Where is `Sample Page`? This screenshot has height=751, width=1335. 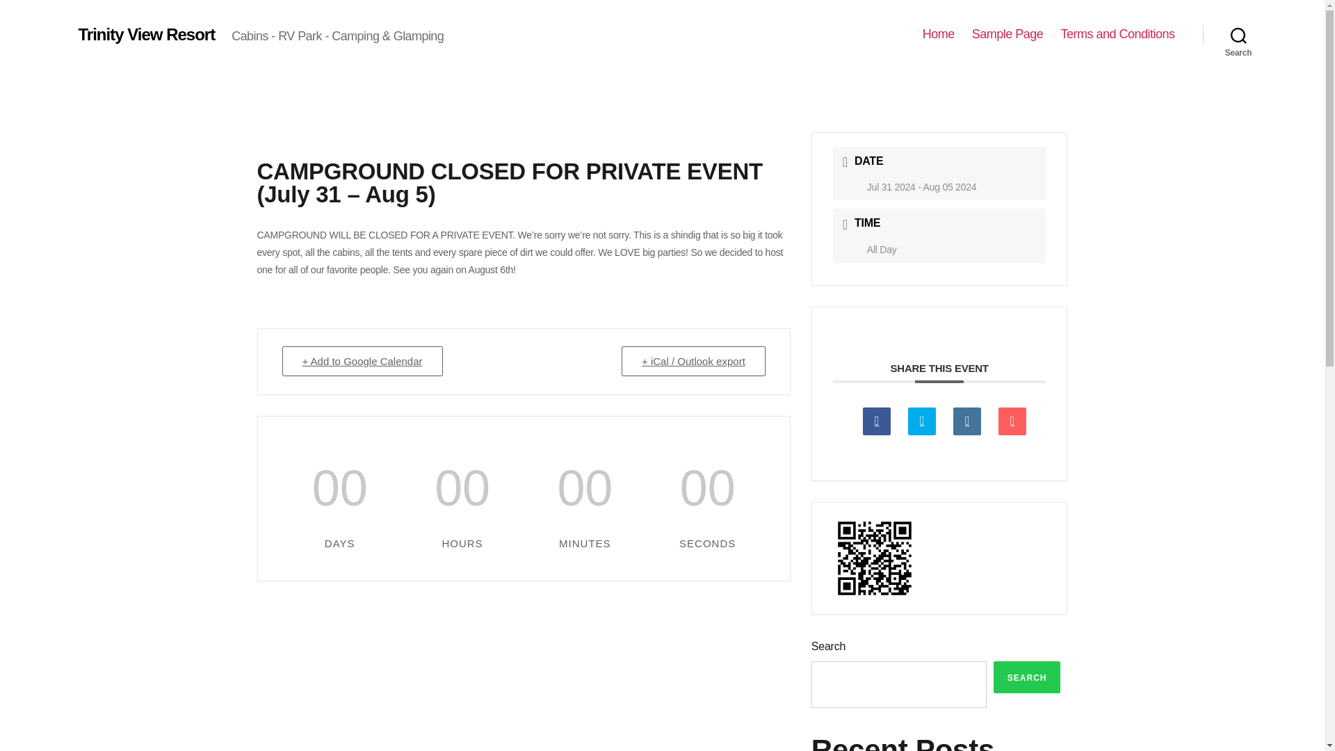
Sample Page is located at coordinates (1008, 34).